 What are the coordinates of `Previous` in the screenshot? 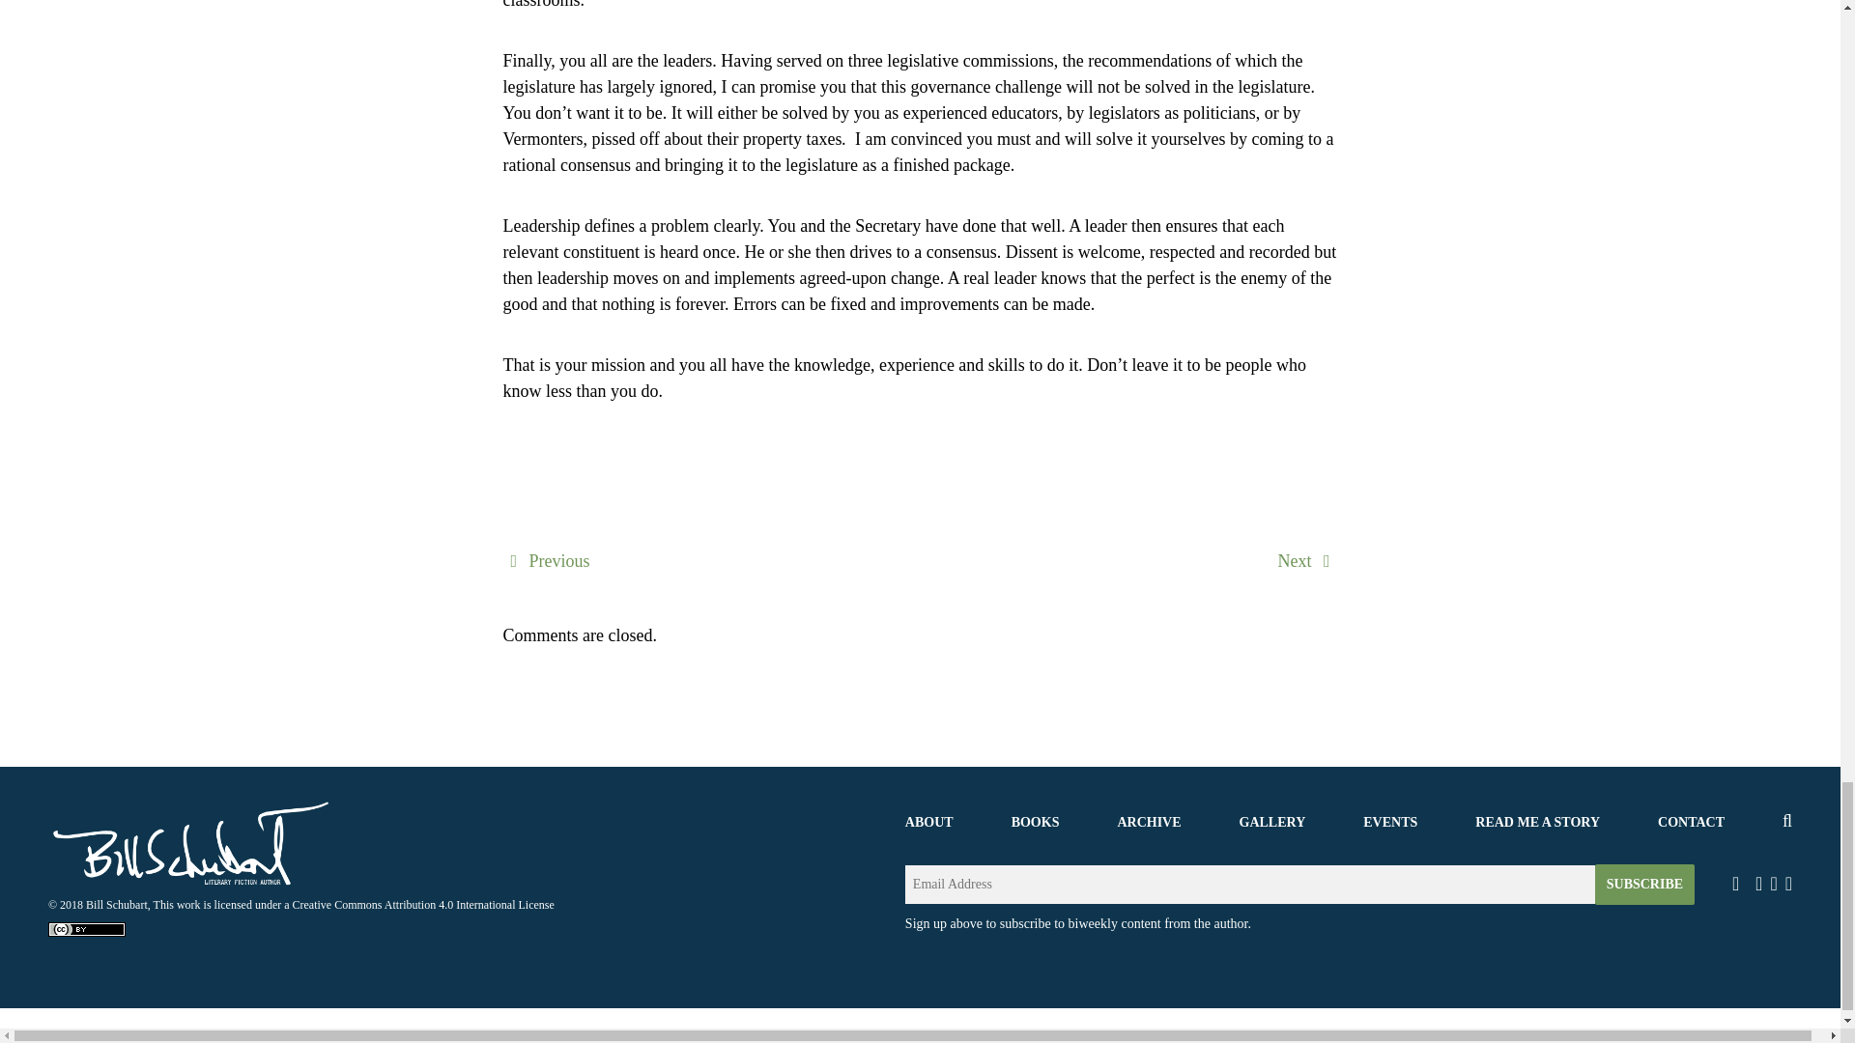 It's located at (546, 560).